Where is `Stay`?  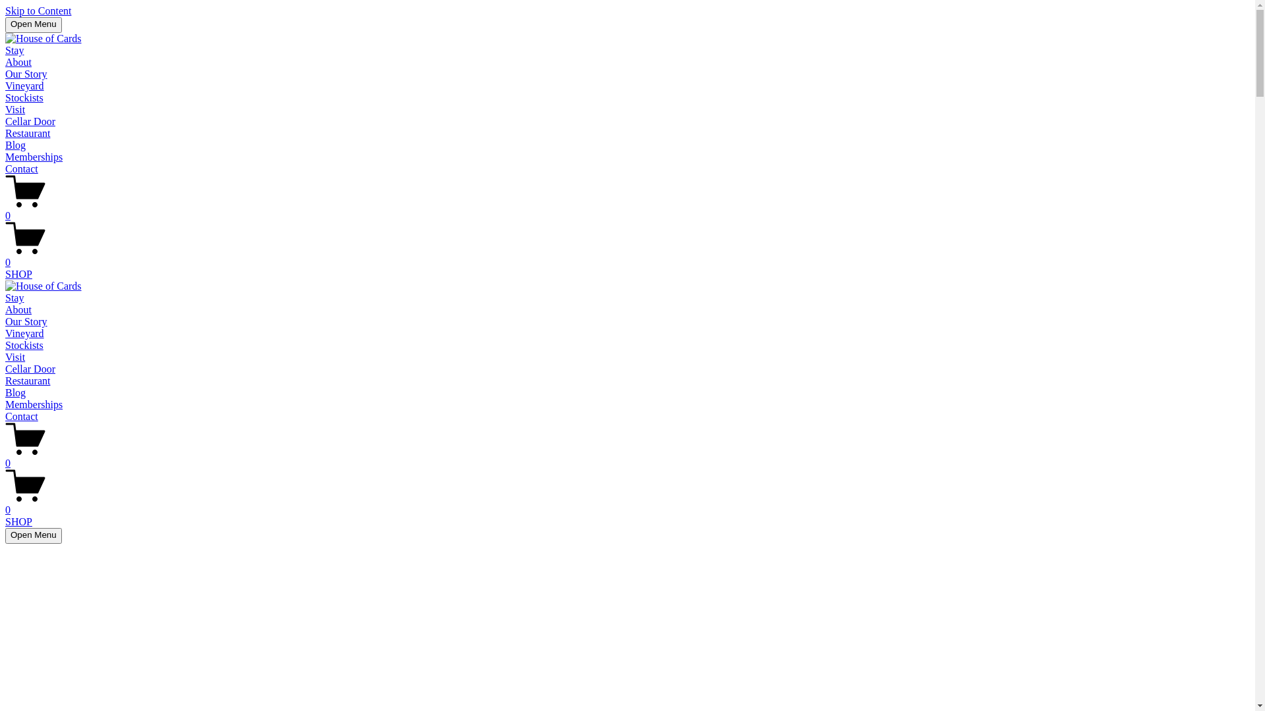 Stay is located at coordinates (14, 50).